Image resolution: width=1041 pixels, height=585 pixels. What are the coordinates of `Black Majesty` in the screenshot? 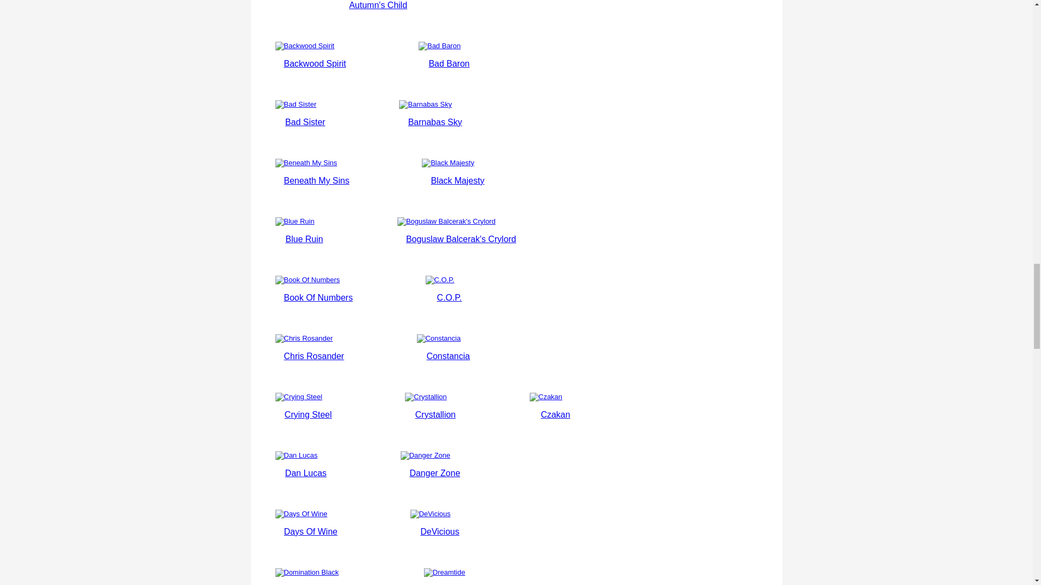 It's located at (458, 181).